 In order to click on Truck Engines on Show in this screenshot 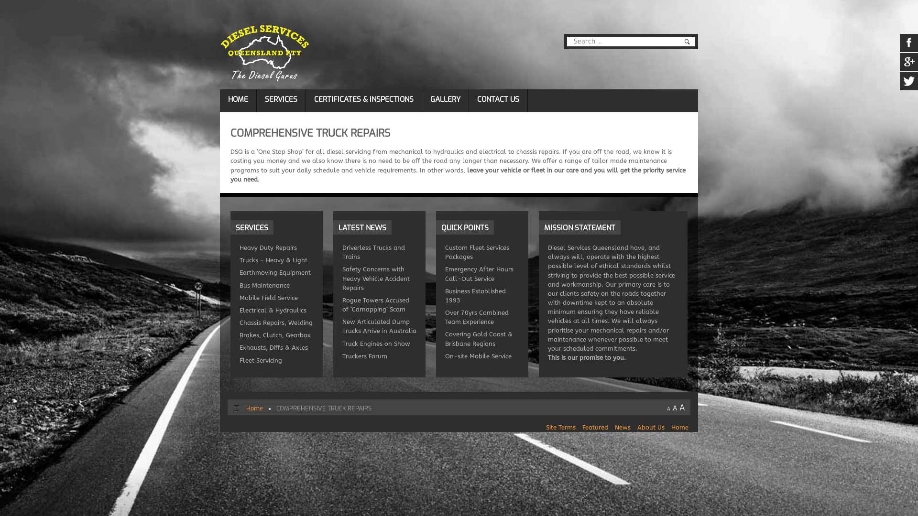, I will do `click(376, 344)`.